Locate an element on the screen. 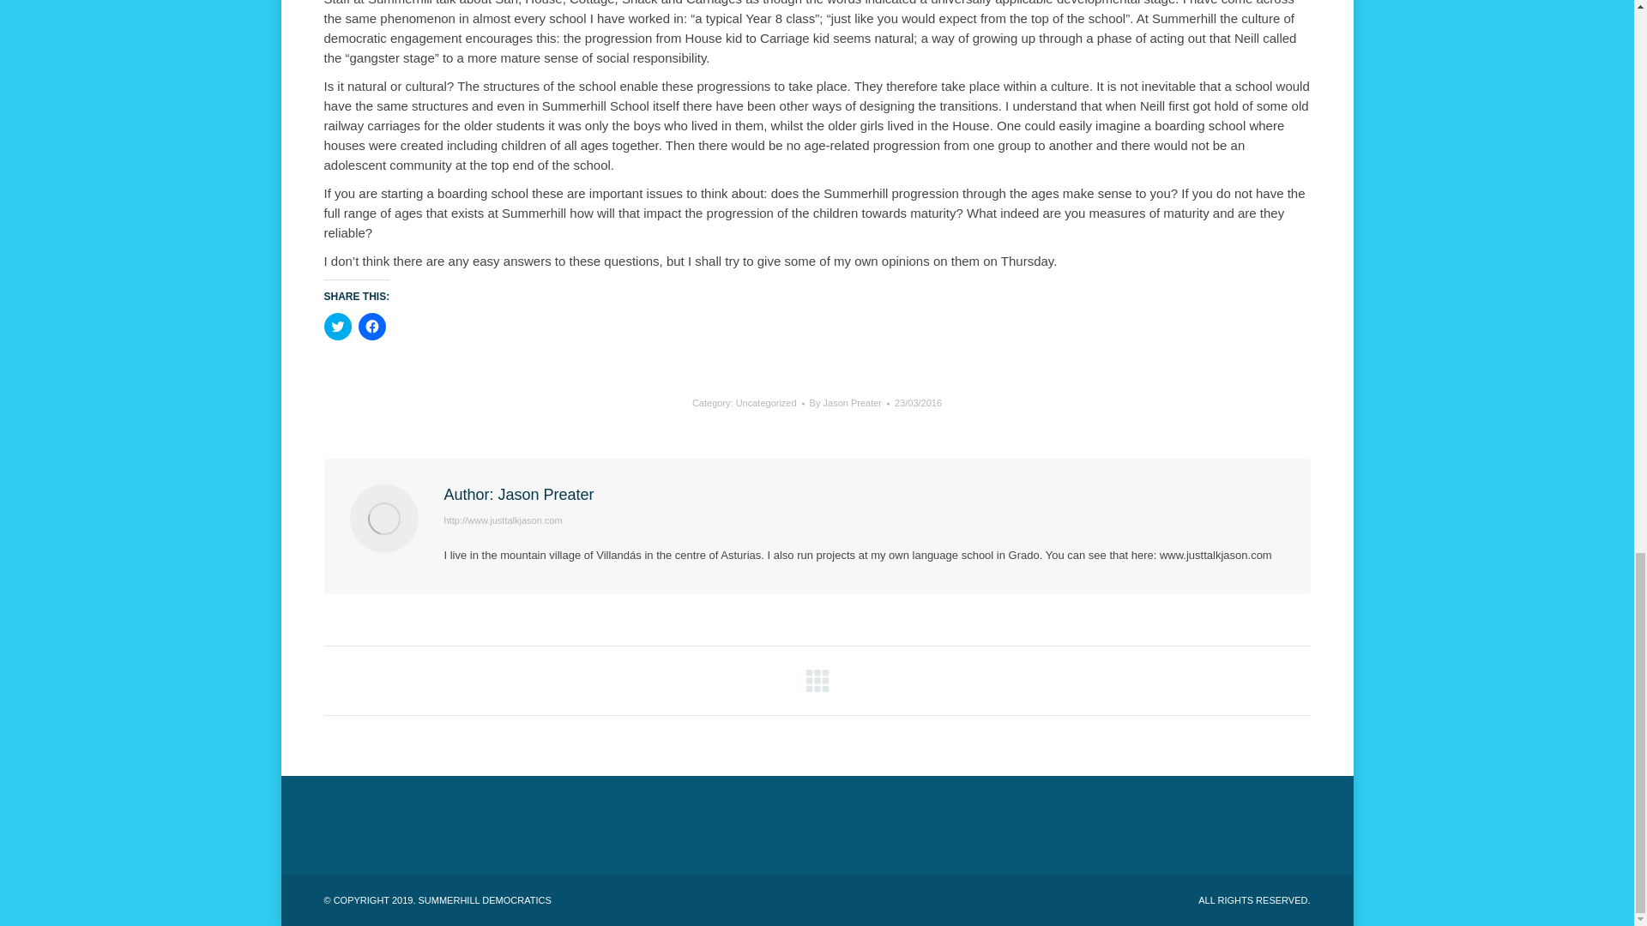 This screenshot has height=926, width=1647. Uncategorized is located at coordinates (767, 403).